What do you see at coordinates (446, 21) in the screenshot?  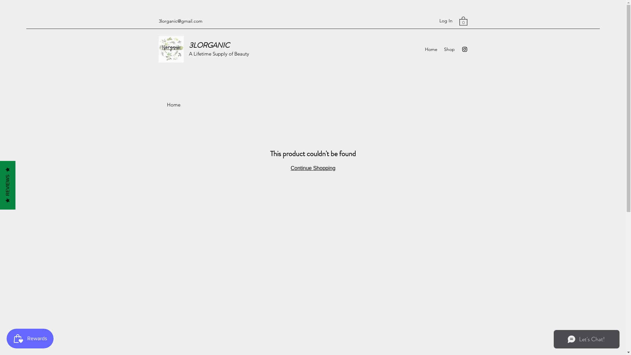 I see `Log In` at bounding box center [446, 21].